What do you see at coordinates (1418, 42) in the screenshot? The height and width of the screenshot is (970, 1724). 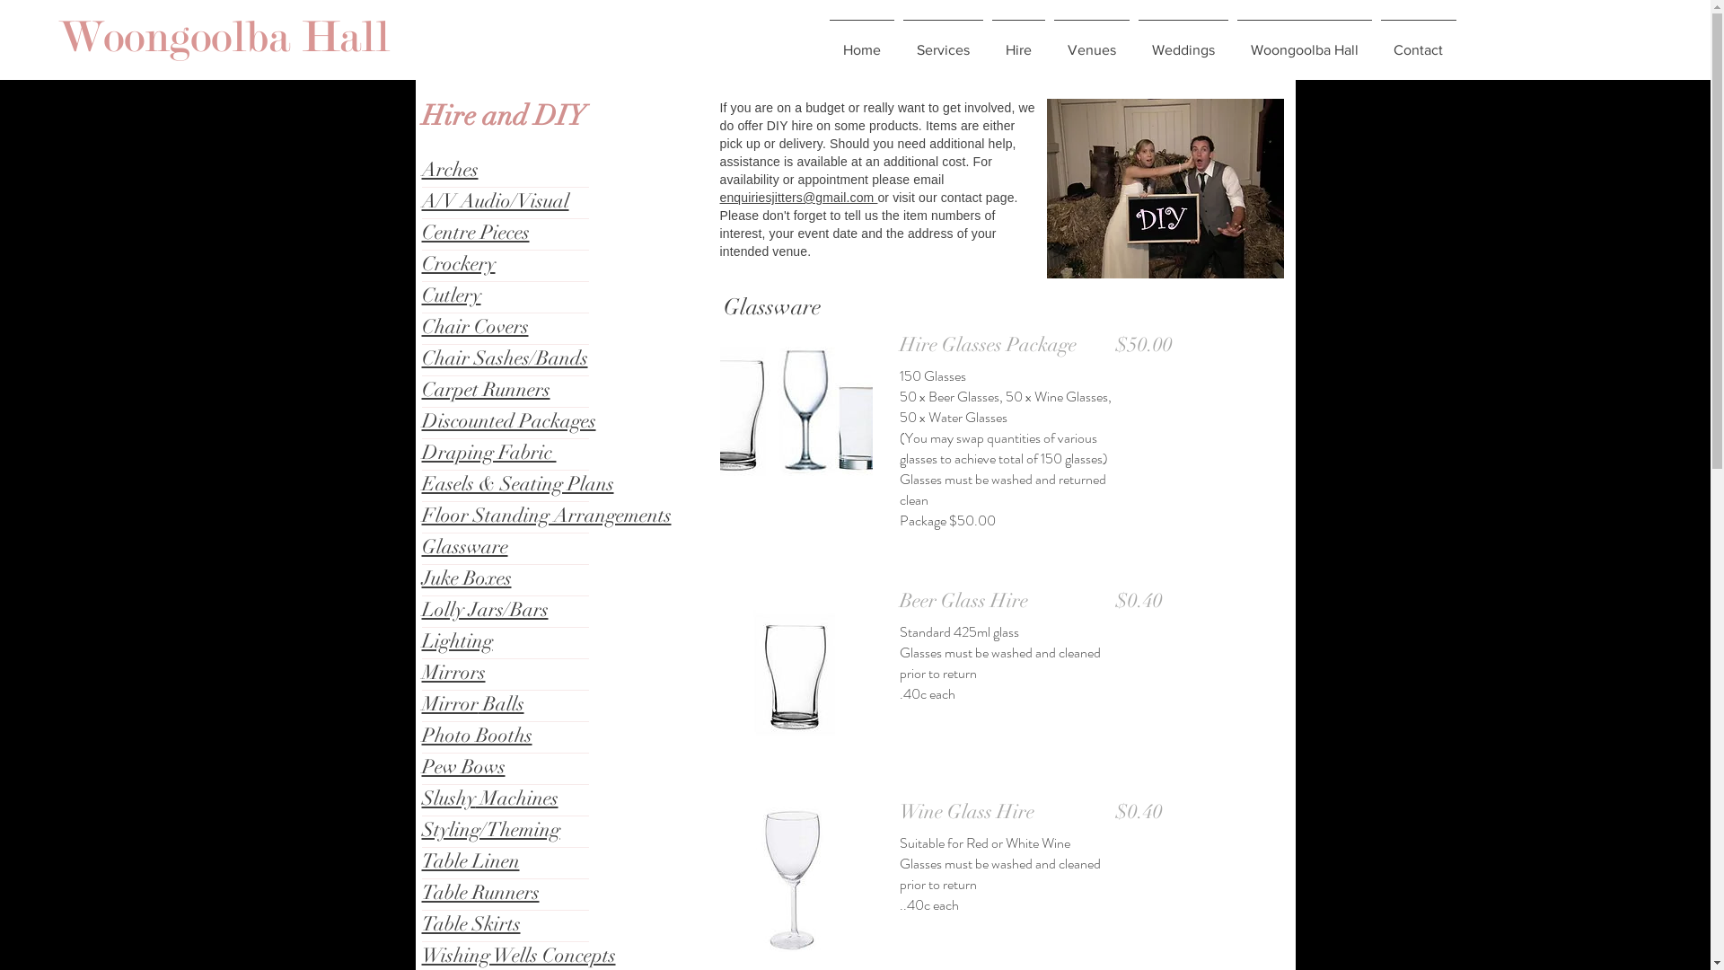 I see `Contact` at bounding box center [1418, 42].